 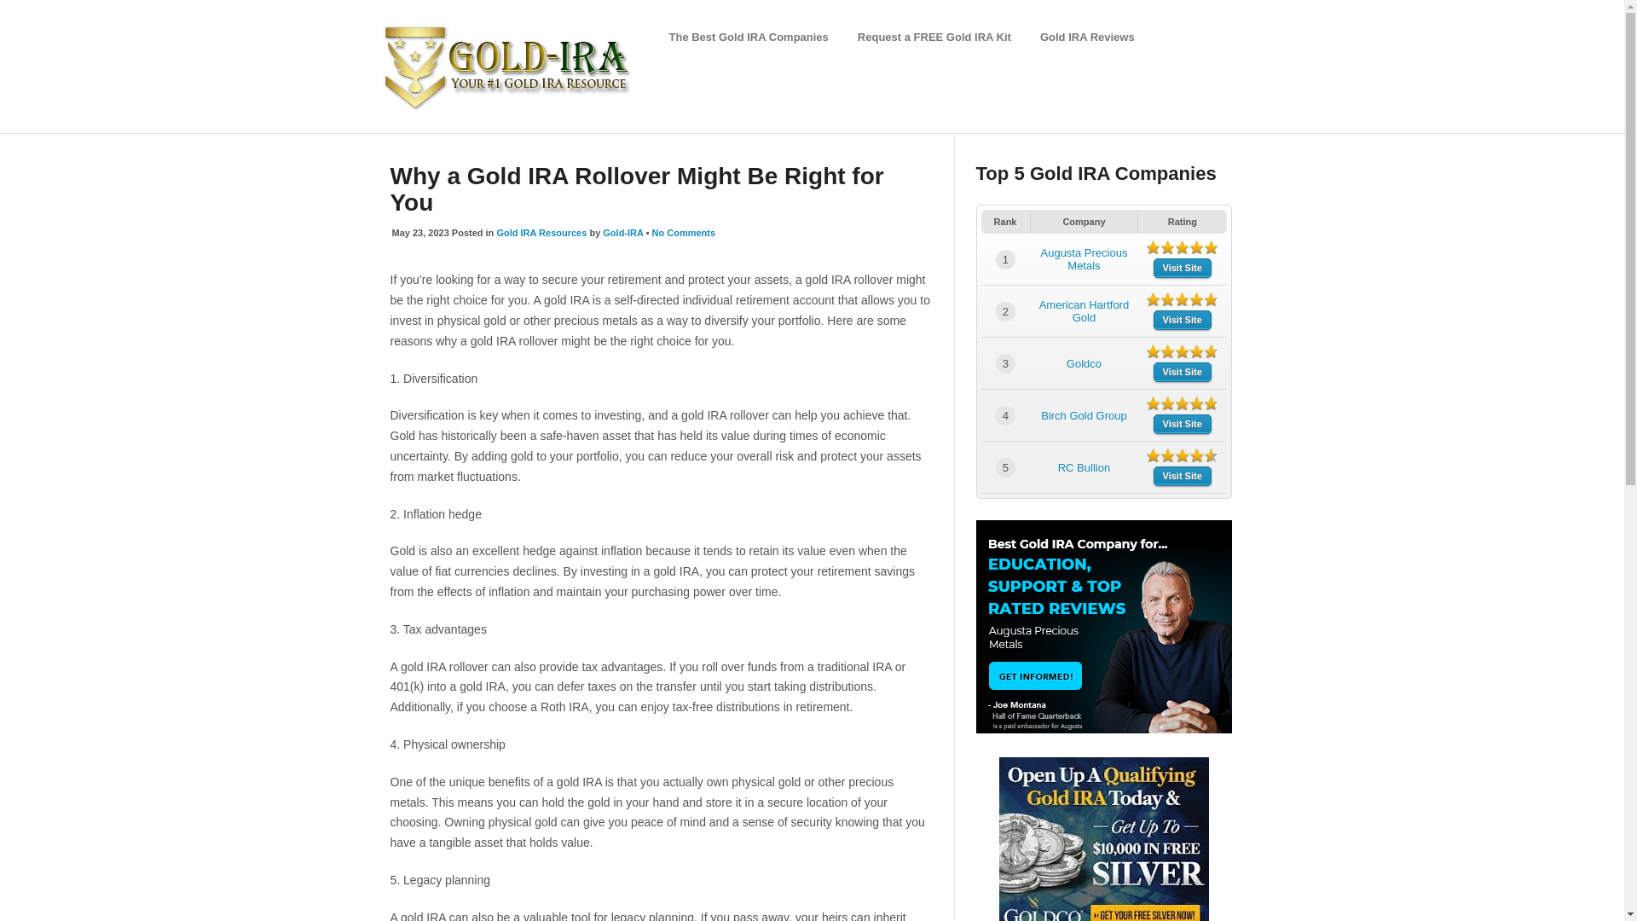 I want to click on Visit Site, so click(x=1182, y=319).